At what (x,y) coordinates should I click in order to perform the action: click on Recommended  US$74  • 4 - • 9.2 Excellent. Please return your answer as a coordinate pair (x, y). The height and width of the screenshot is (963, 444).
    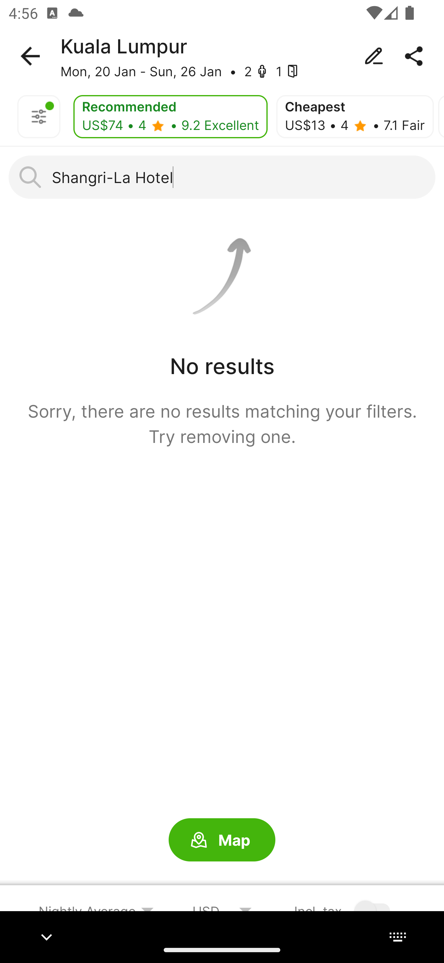
    Looking at the image, I should click on (170, 117).